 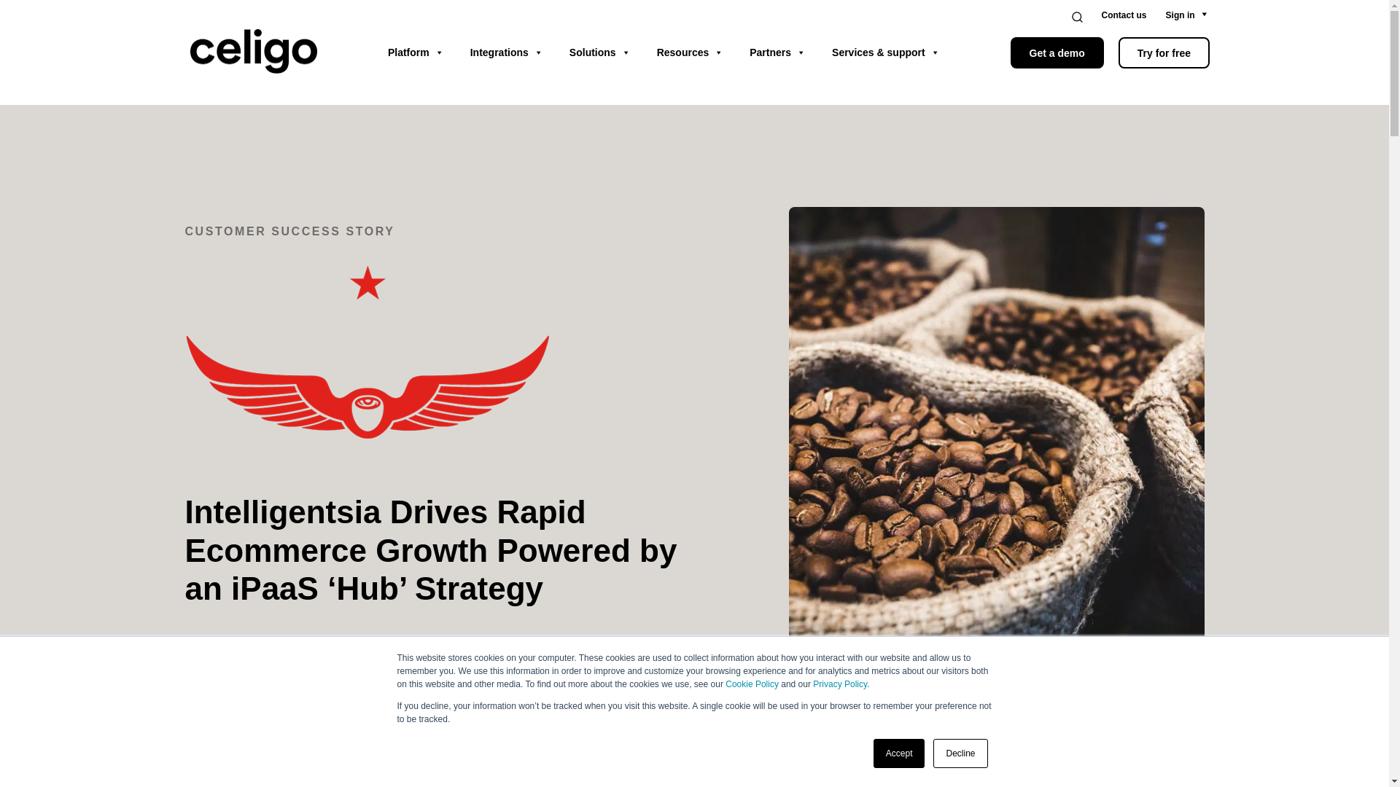 What do you see at coordinates (751, 684) in the screenshot?
I see `Cookie Policy` at bounding box center [751, 684].